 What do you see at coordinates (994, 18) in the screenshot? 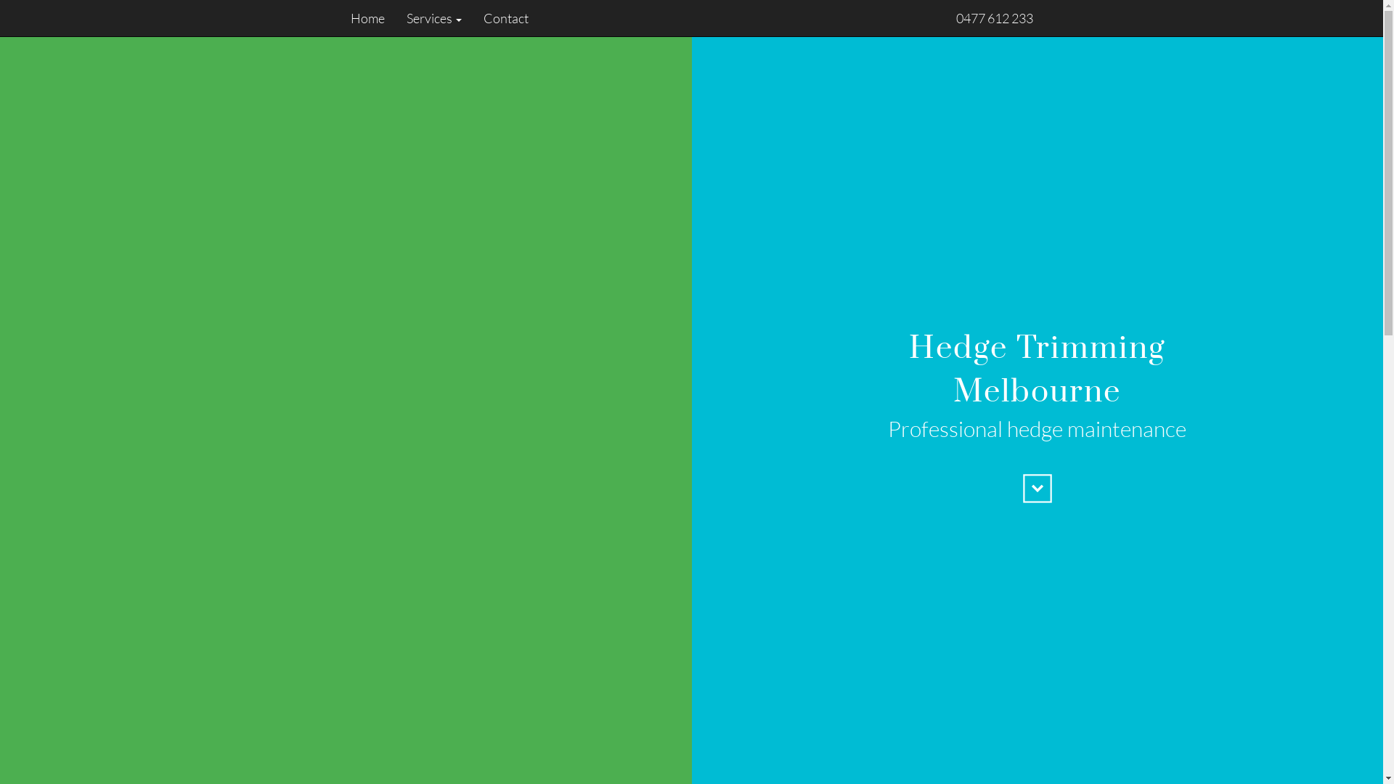
I see `0477 612 233` at bounding box center [994, 18].